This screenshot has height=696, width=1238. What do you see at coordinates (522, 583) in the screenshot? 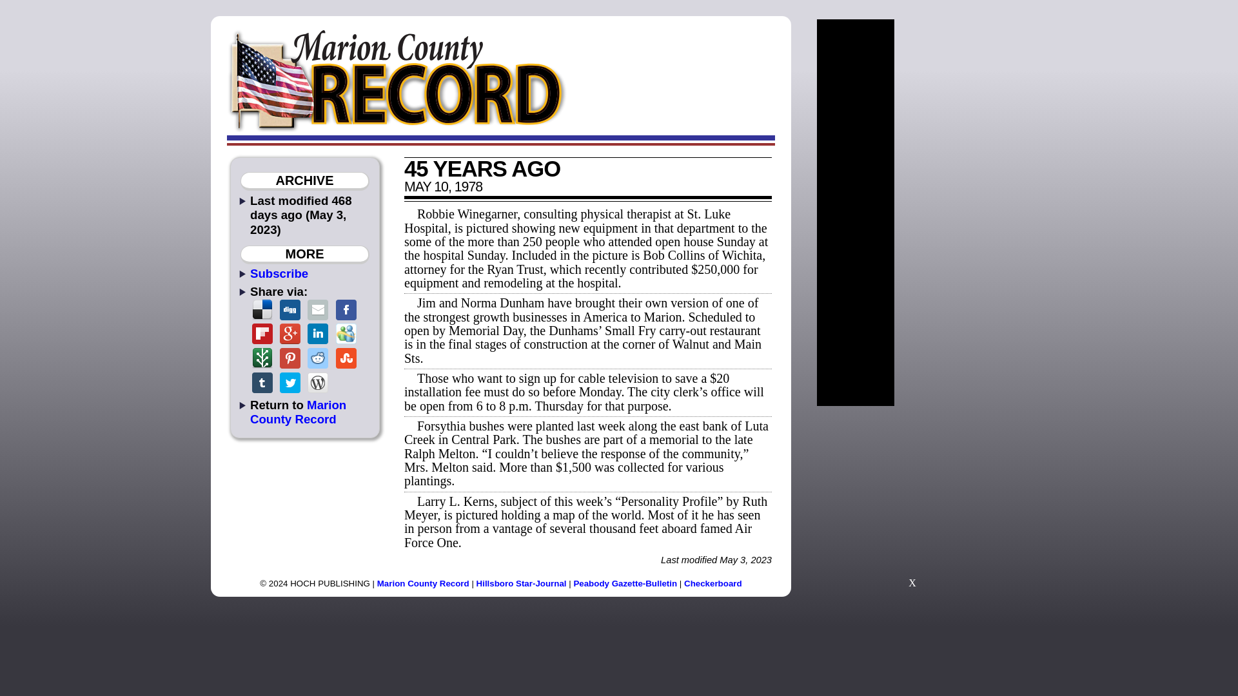
I see `Hillsboro Star-Journal` at bounding box center [522, 583].